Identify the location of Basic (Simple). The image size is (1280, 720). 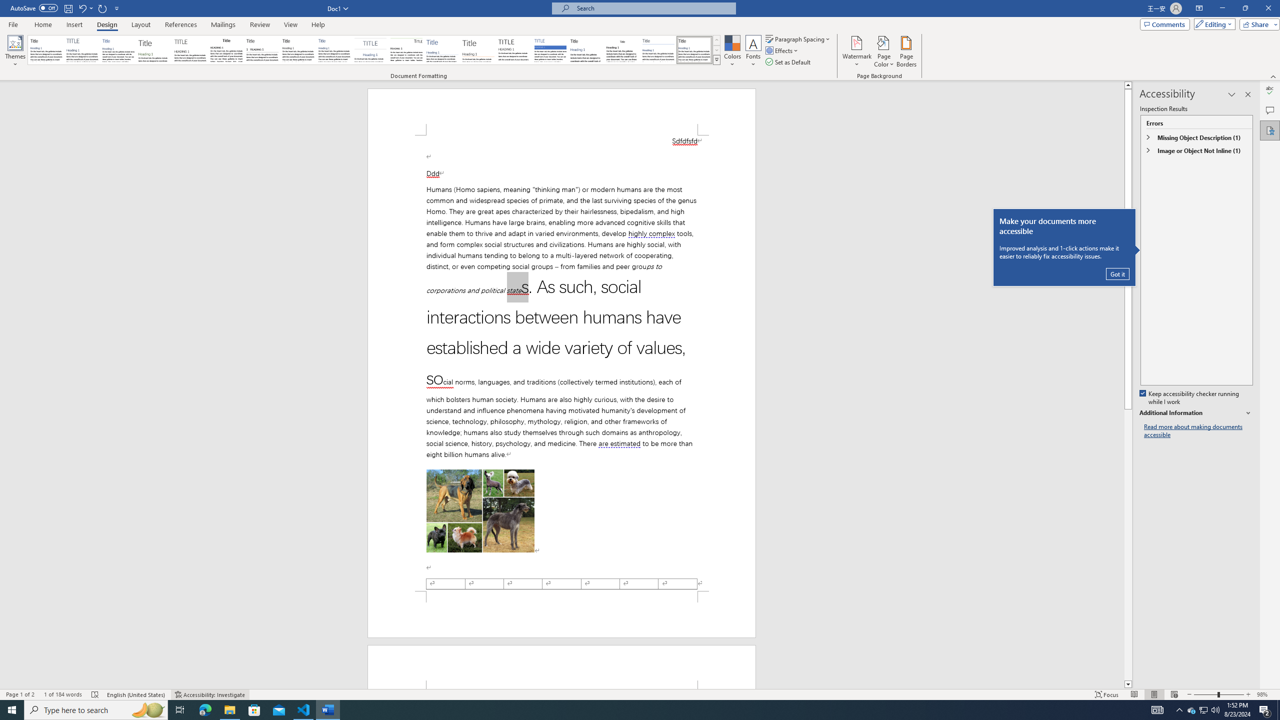
(119, 50).